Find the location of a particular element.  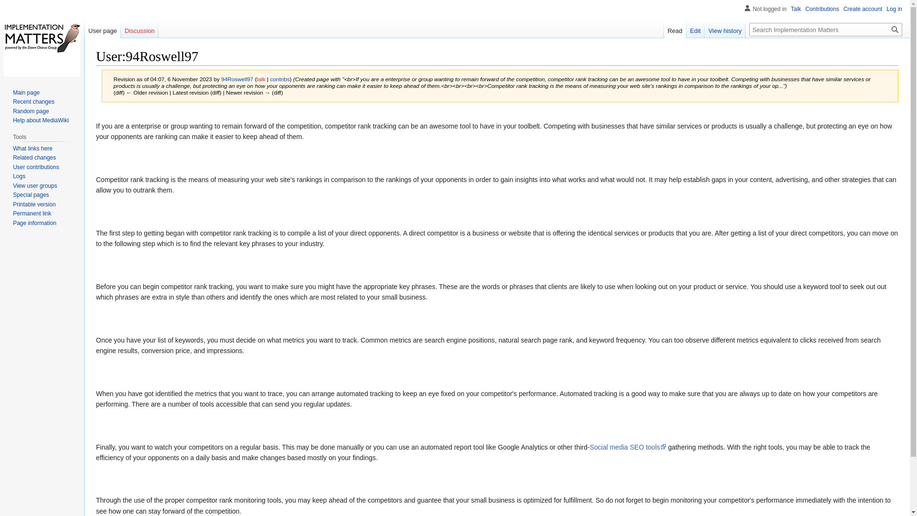

contribs is located at coordinates (279, 78).